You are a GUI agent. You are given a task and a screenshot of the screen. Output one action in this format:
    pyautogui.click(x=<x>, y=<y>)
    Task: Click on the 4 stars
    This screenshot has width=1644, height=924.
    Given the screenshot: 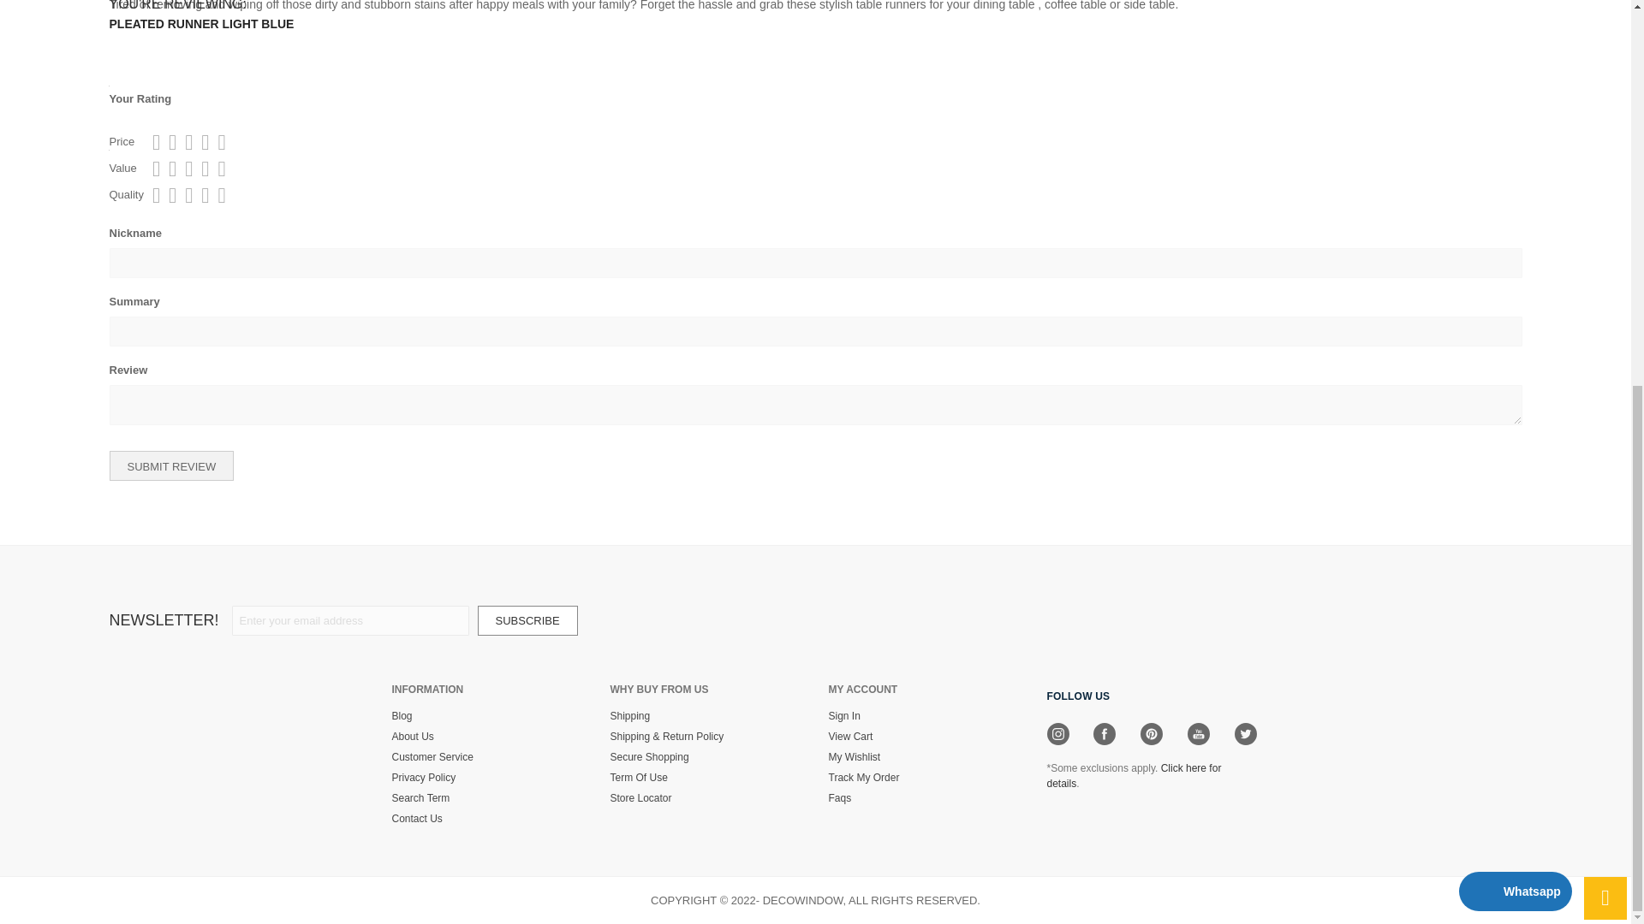 What is the action you would take?
    pyautogui.click(x=183, y=195)
    